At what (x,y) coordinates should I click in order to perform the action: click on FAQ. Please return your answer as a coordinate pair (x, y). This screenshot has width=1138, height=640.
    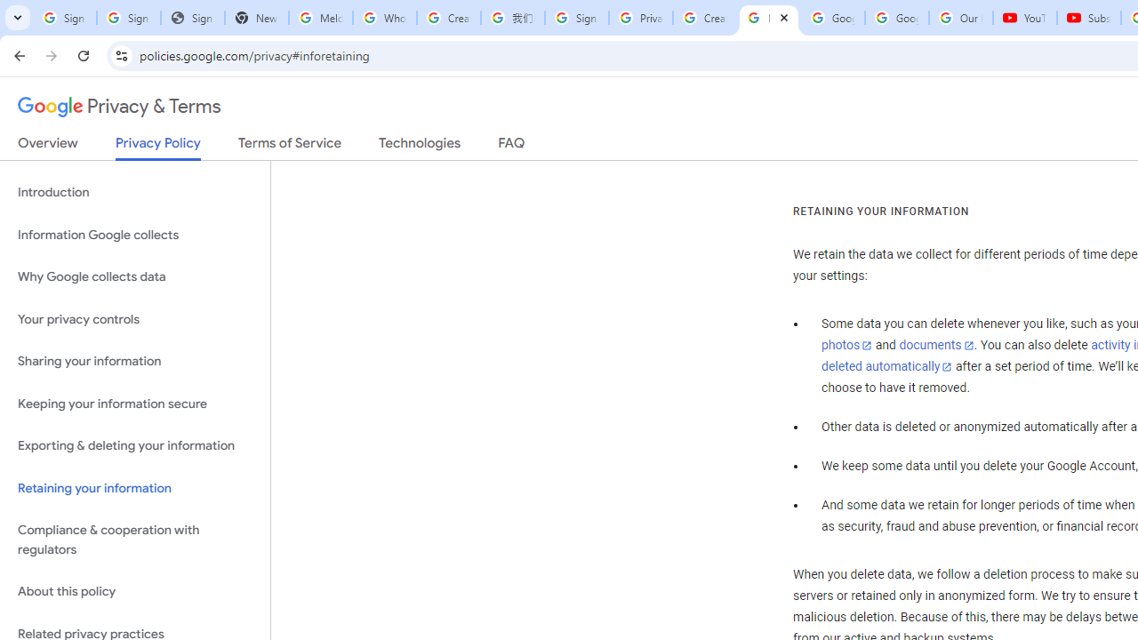
    Looking at the image, I should click on (512, 147).